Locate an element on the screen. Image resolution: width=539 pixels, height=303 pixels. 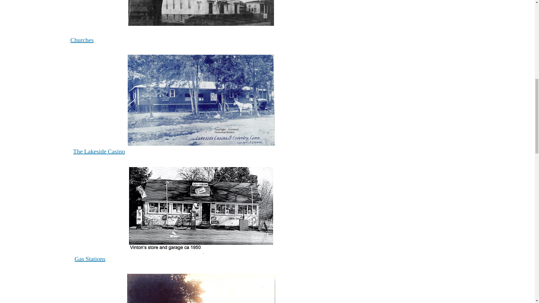
Gas Stations is located at coordinates (90, 259).